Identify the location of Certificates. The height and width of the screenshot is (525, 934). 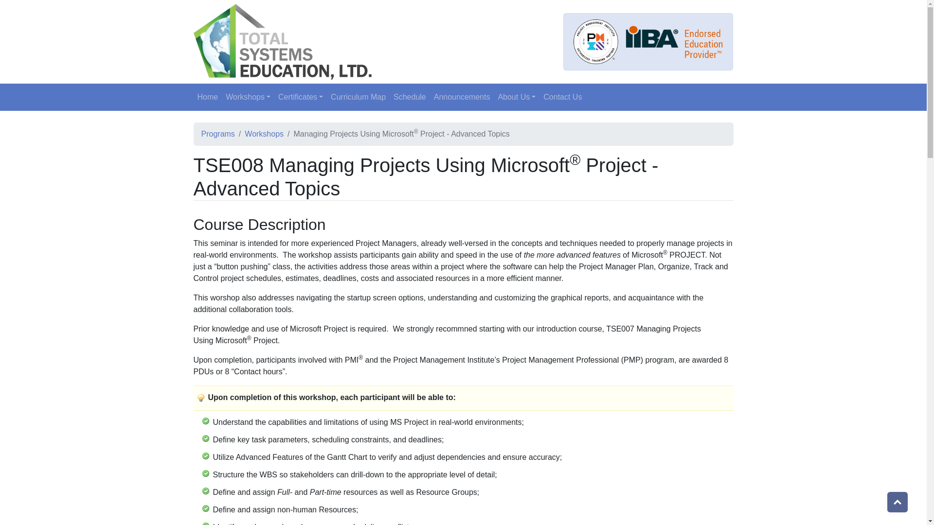
(301, 97).